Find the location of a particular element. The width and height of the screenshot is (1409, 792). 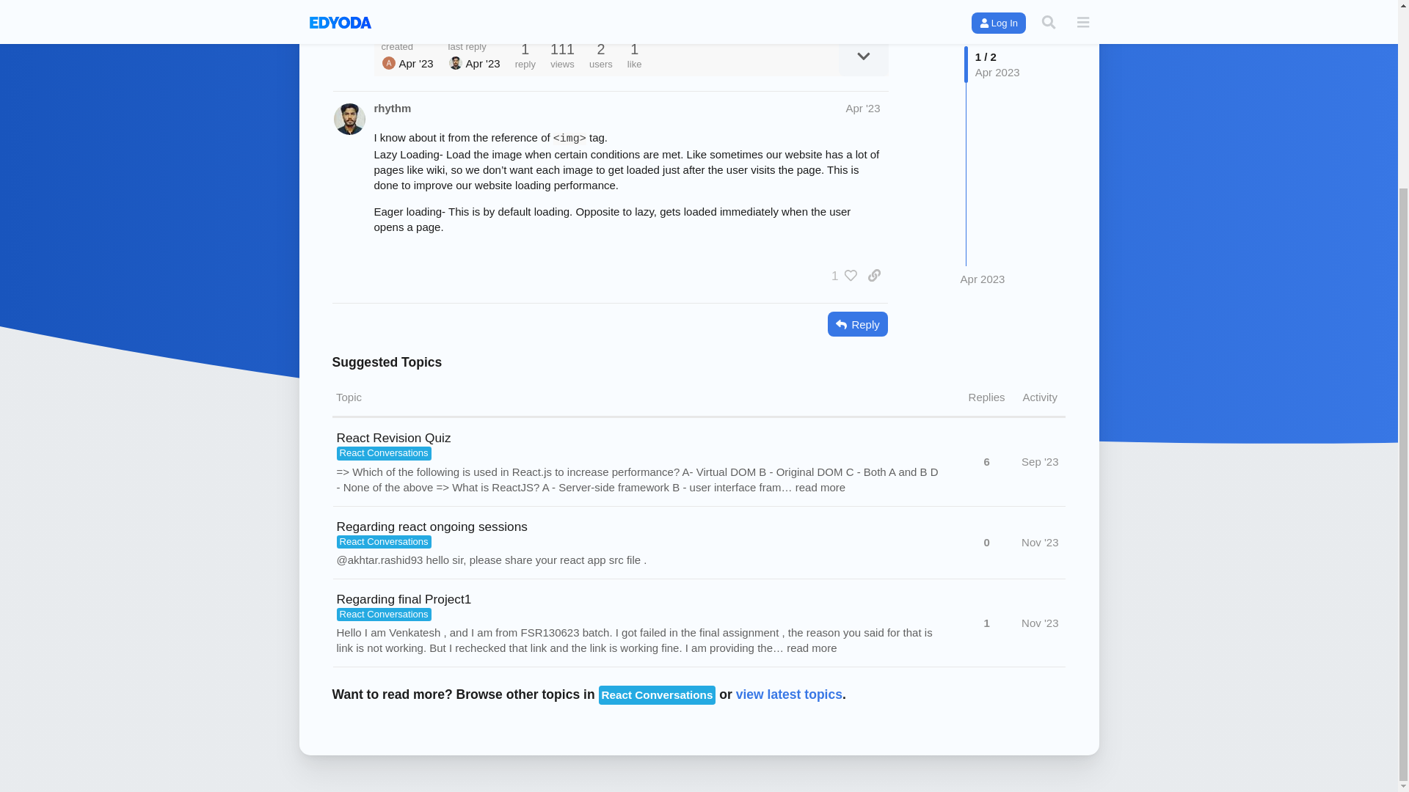

Regarding react ongoing sessions is located at coordinates (432, 527).